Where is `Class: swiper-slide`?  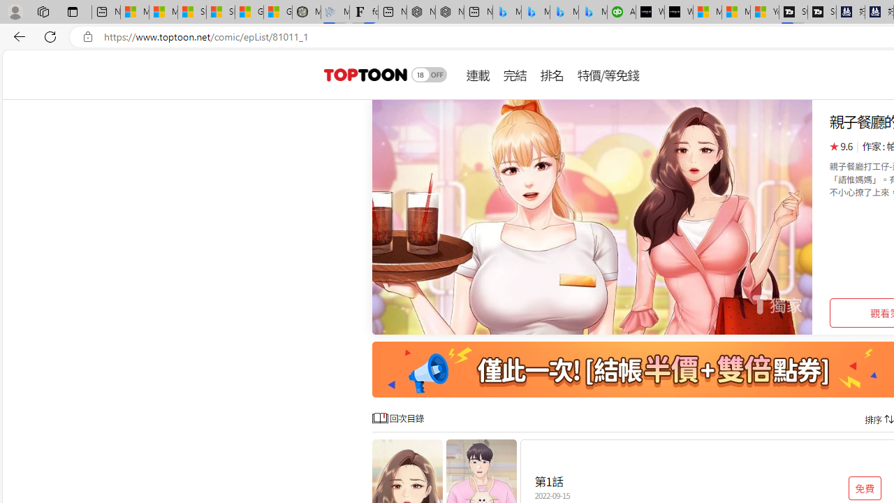
Class: swiper-slide is located at coordinates (592, 217).